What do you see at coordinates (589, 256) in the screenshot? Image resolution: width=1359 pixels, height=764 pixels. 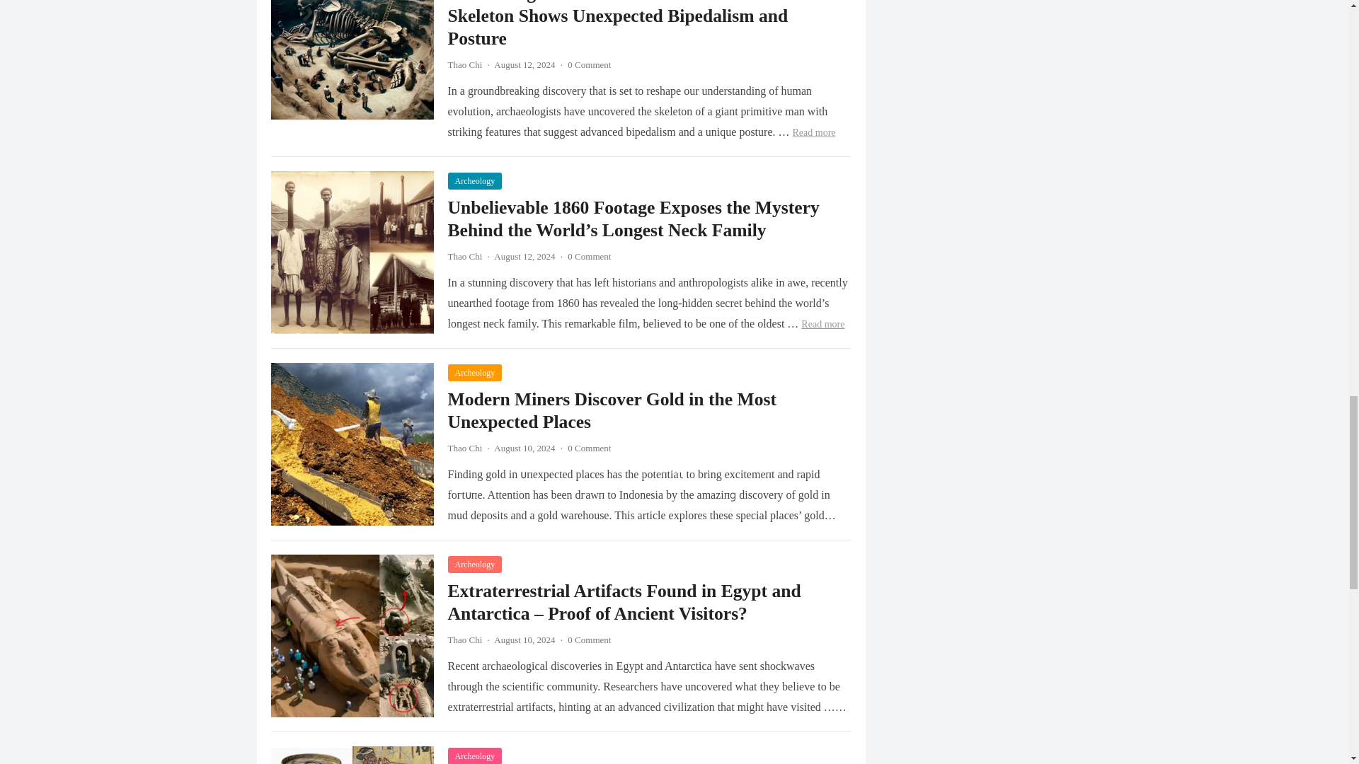 I see `0 Comment` at bounding box center [589, 256].